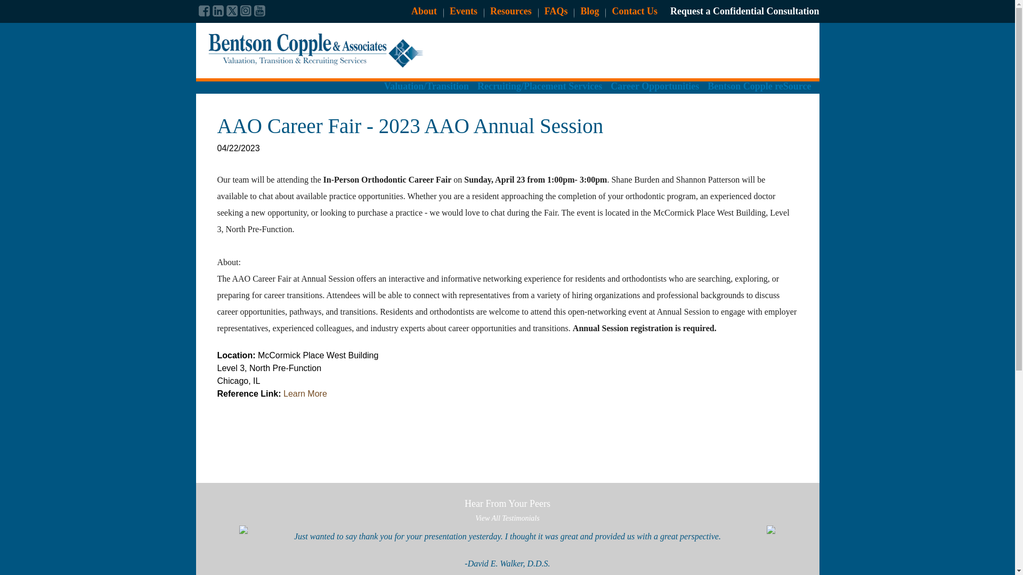  Describe the element at coordinates (424, 11) in the screenshot. I see `About` at that location.